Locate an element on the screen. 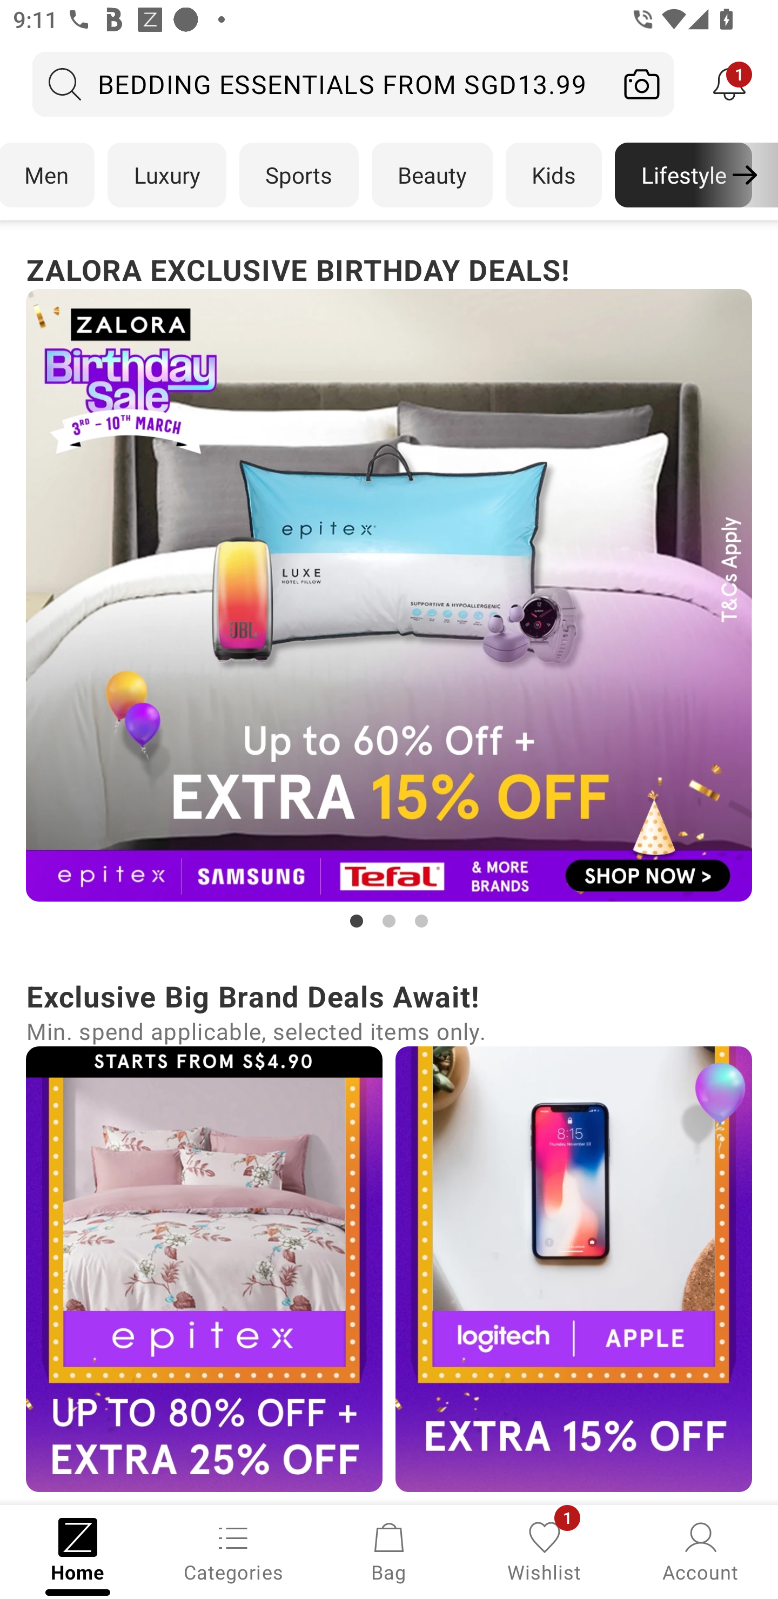 The image size is (778, 1599). Men is located at coordinates (48, 175).